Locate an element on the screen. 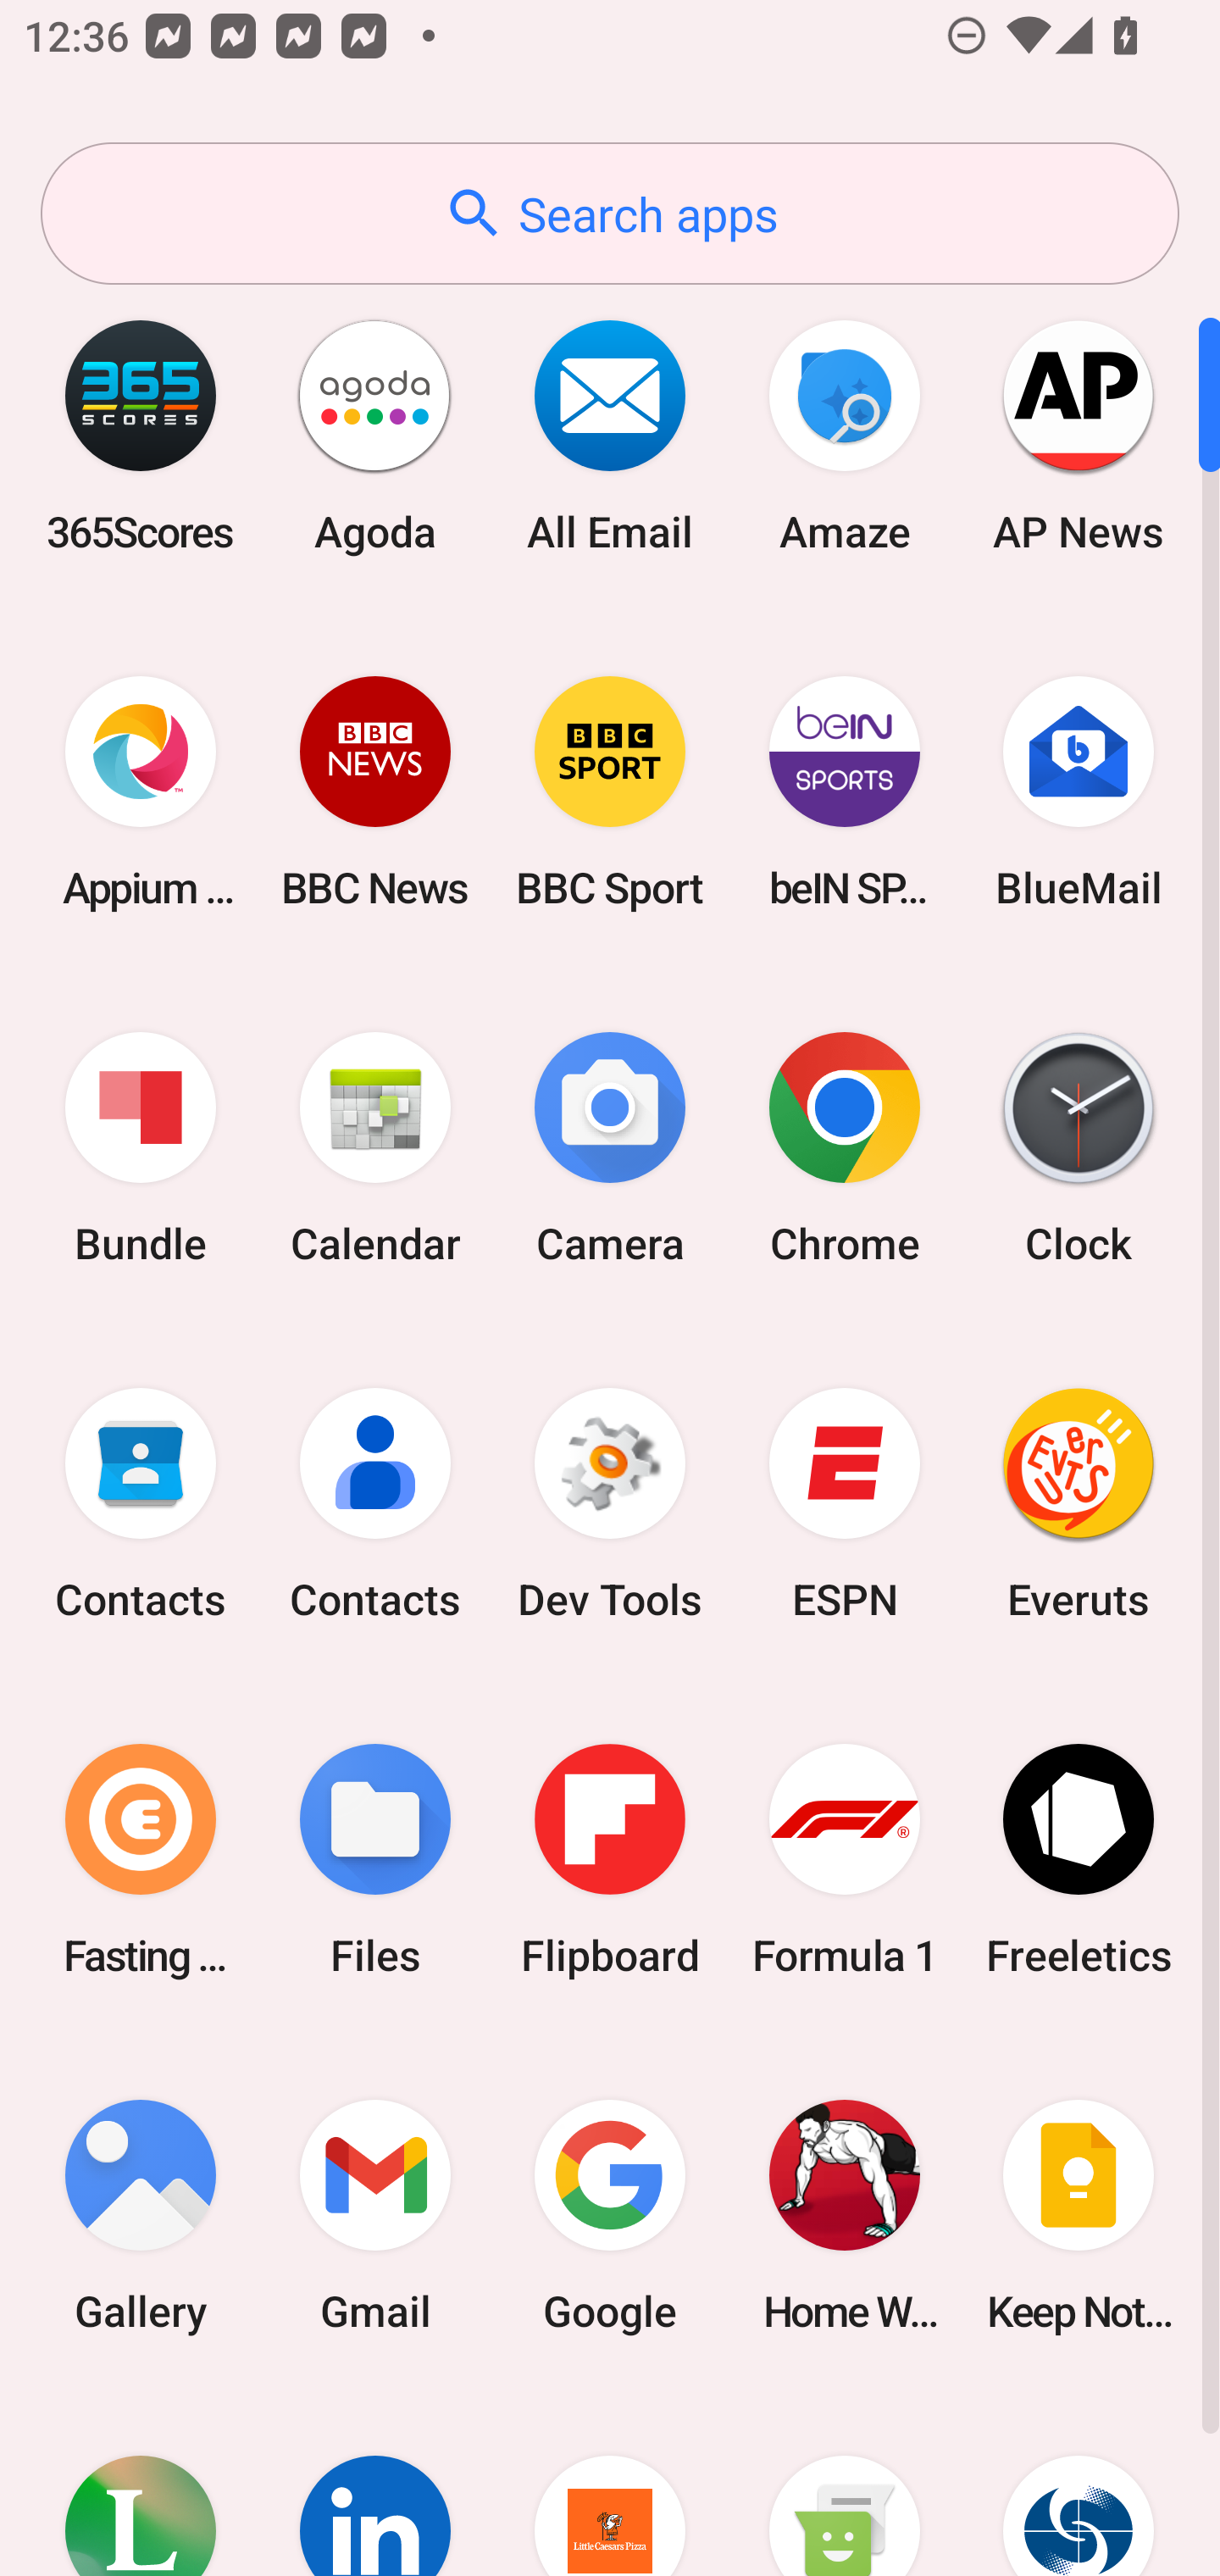 The width and height of the screenshot is (1220, 2576). Contacts is located at coordinates (375, 1504).